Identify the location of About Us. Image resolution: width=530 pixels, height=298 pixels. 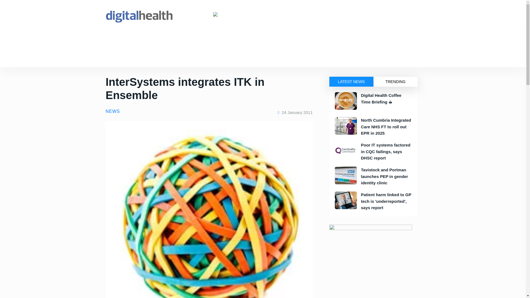
(213, 38).